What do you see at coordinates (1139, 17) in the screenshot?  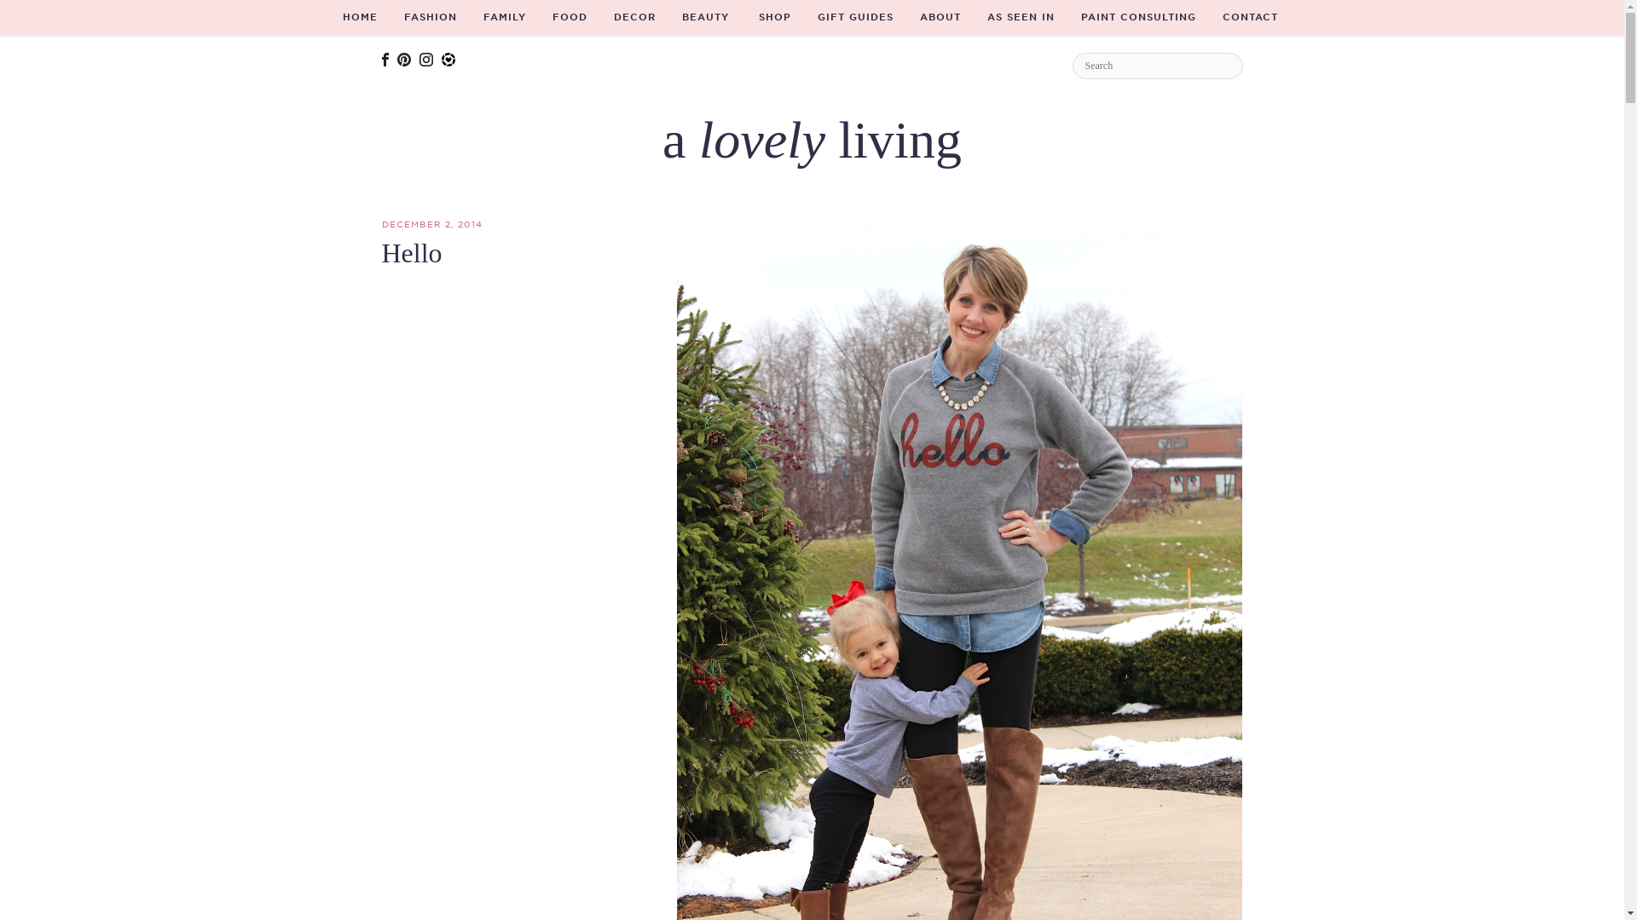 I see `PAINT CONSULTING` at bounding box center [1139, 17].